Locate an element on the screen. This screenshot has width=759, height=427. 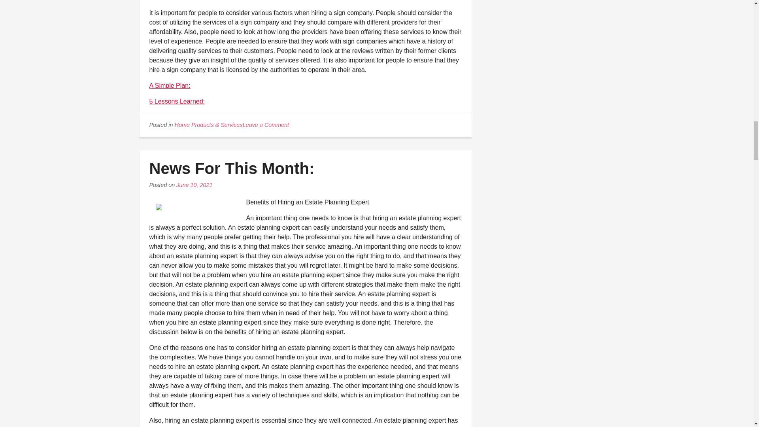
5 Lessons Learned: is located at coordinates (232, 168).